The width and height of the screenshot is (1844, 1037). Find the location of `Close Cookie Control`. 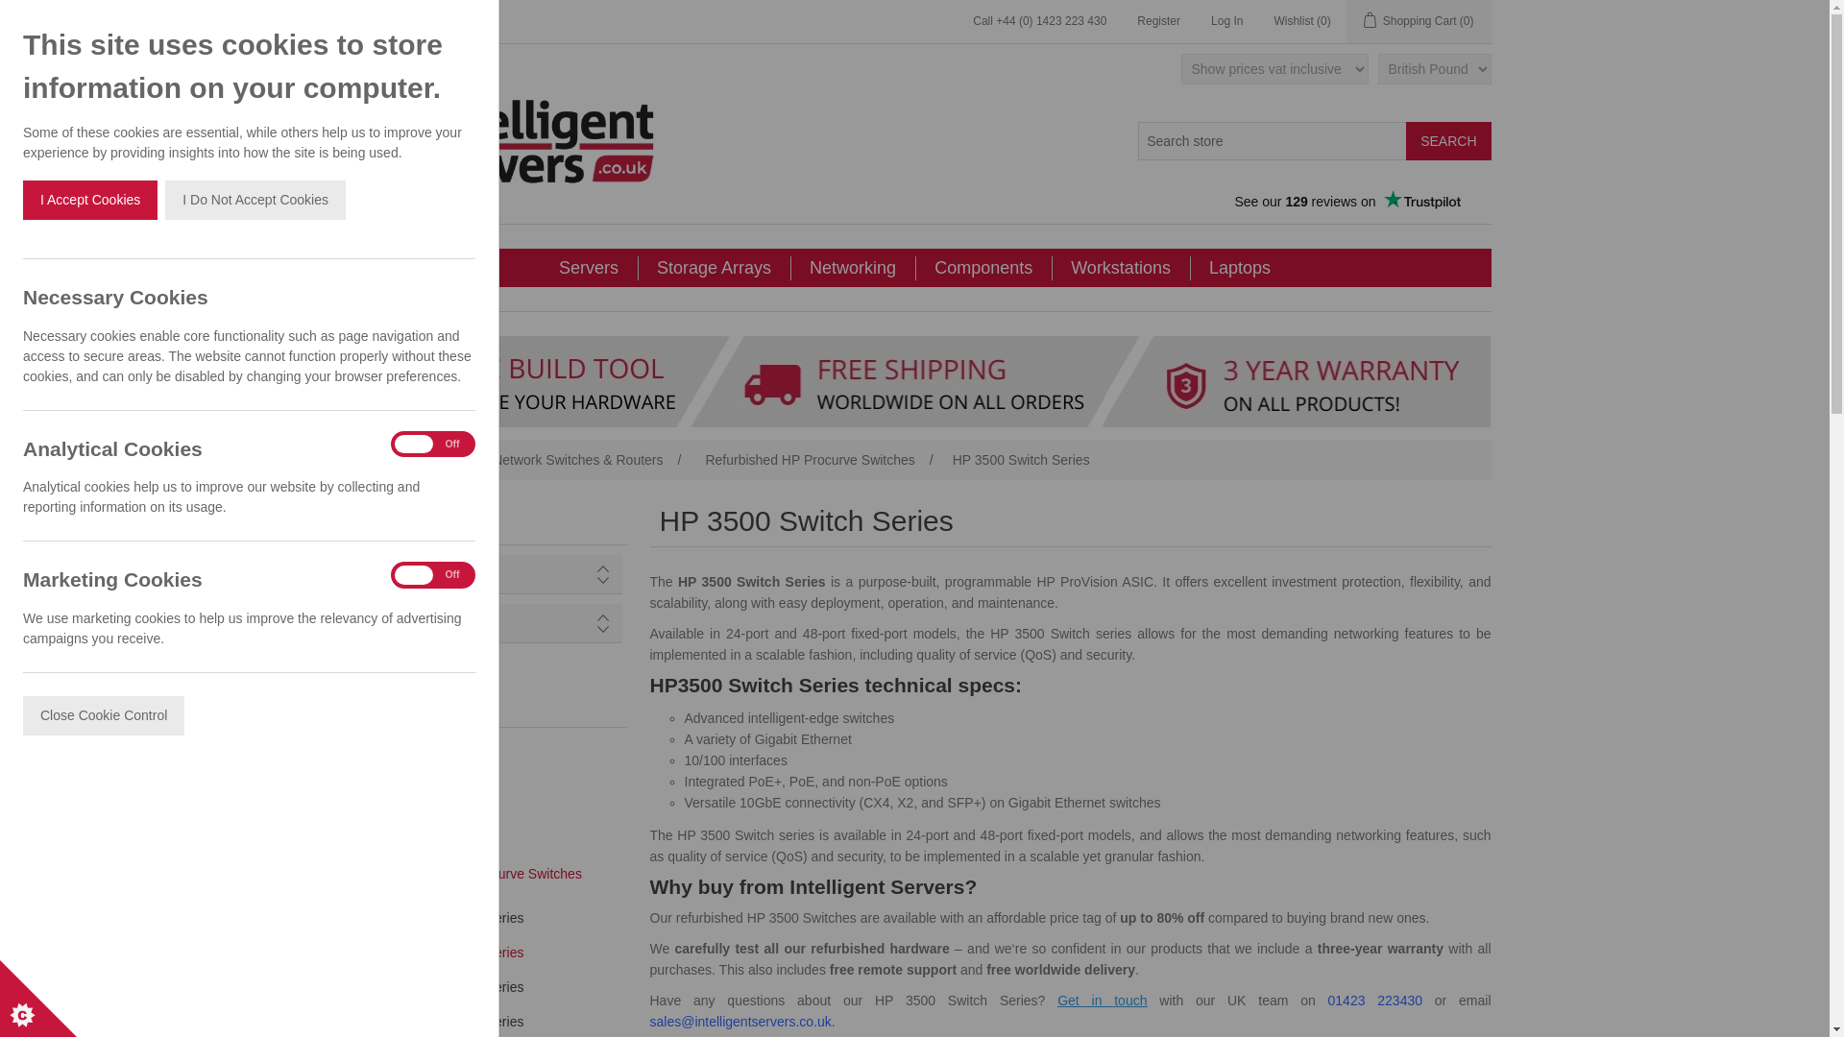

Close Cookie Control is located at coordinates (104, 714).